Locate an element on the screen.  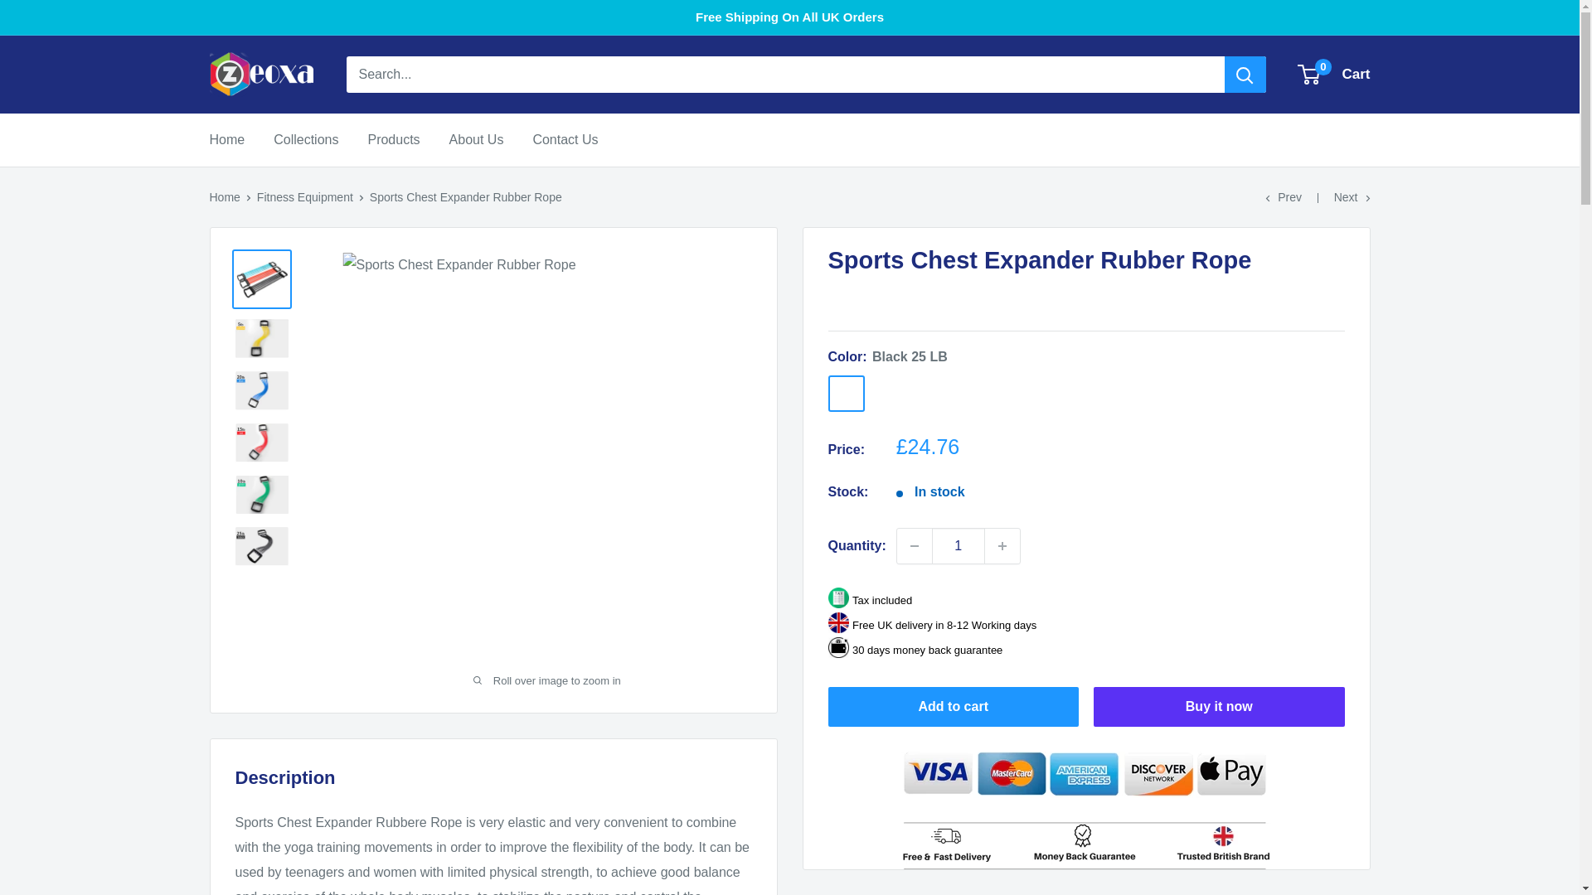
Blue 20 LB is located at coordinates (914, 546).